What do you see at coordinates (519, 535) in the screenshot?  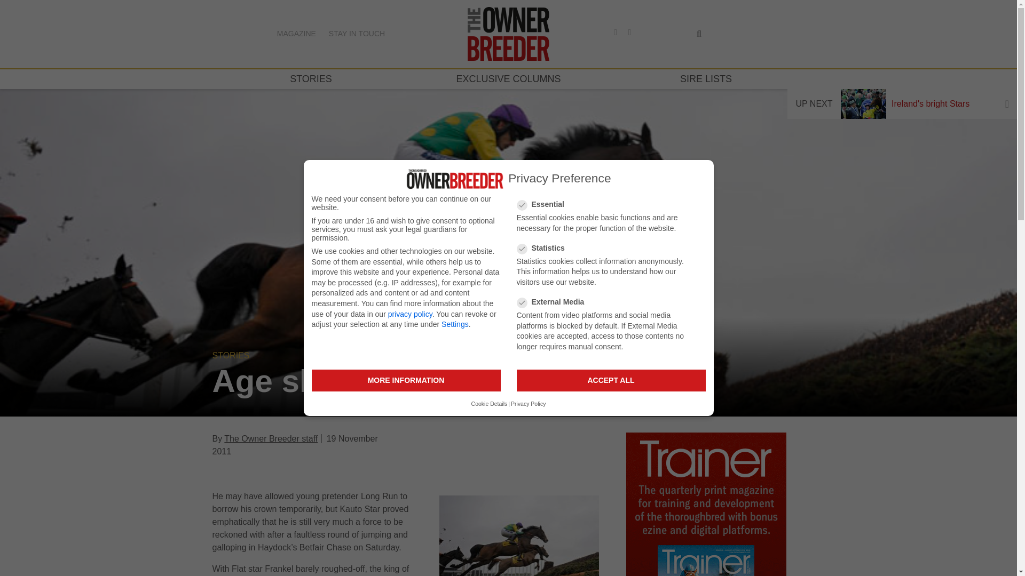 I see `KAUTO STAR` at bounding box center [519, 535].